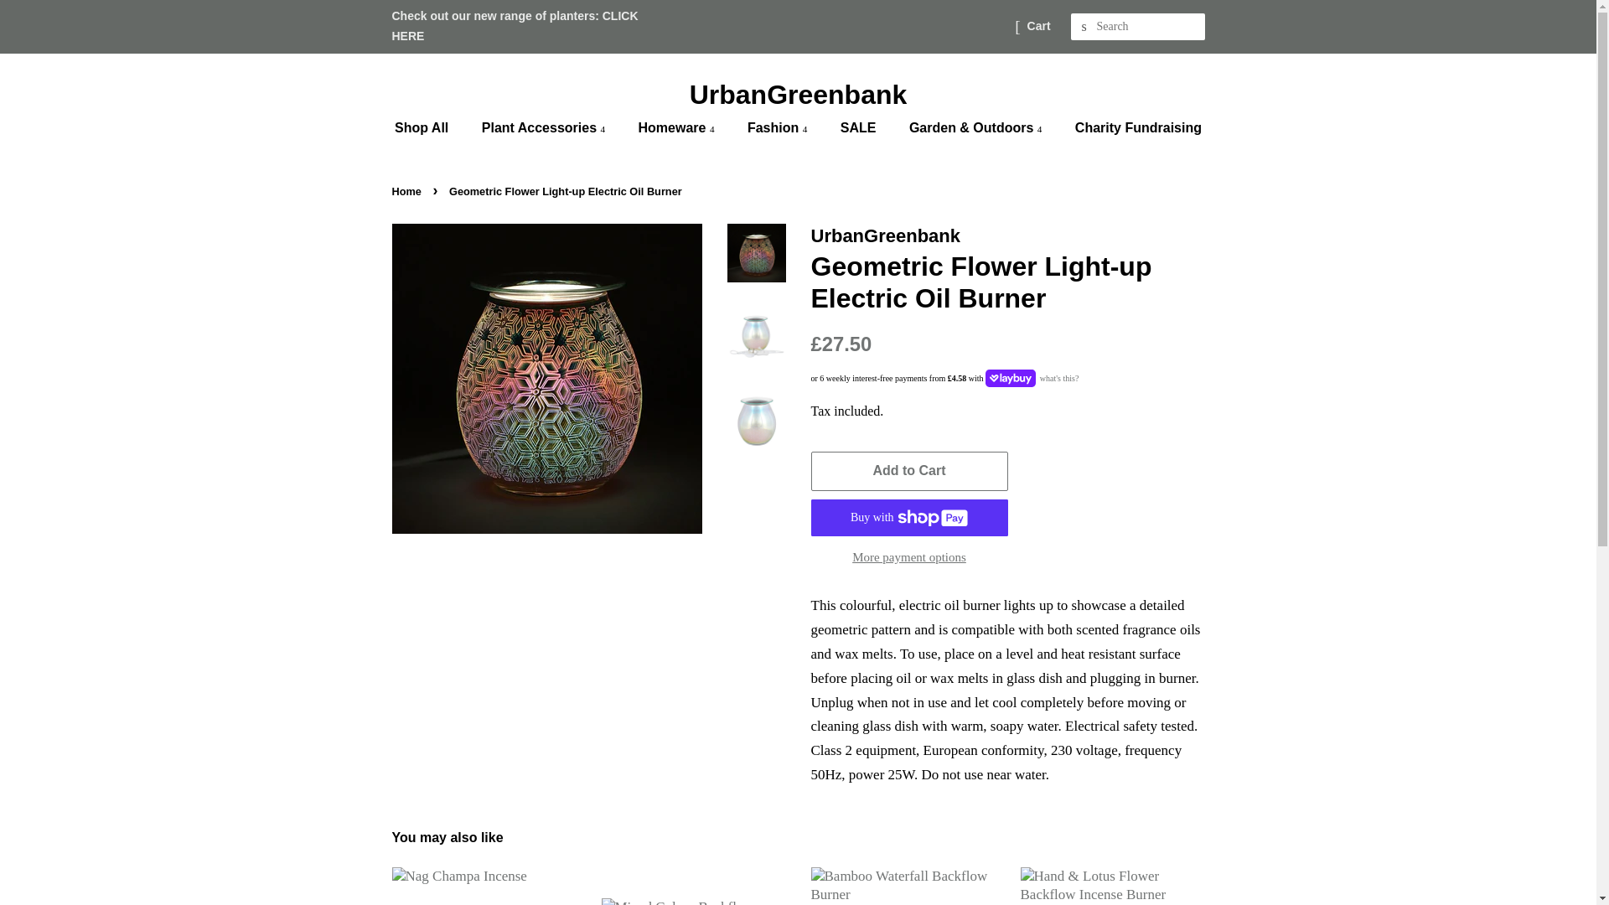  I want to click on Cart, so click(1039, 27).